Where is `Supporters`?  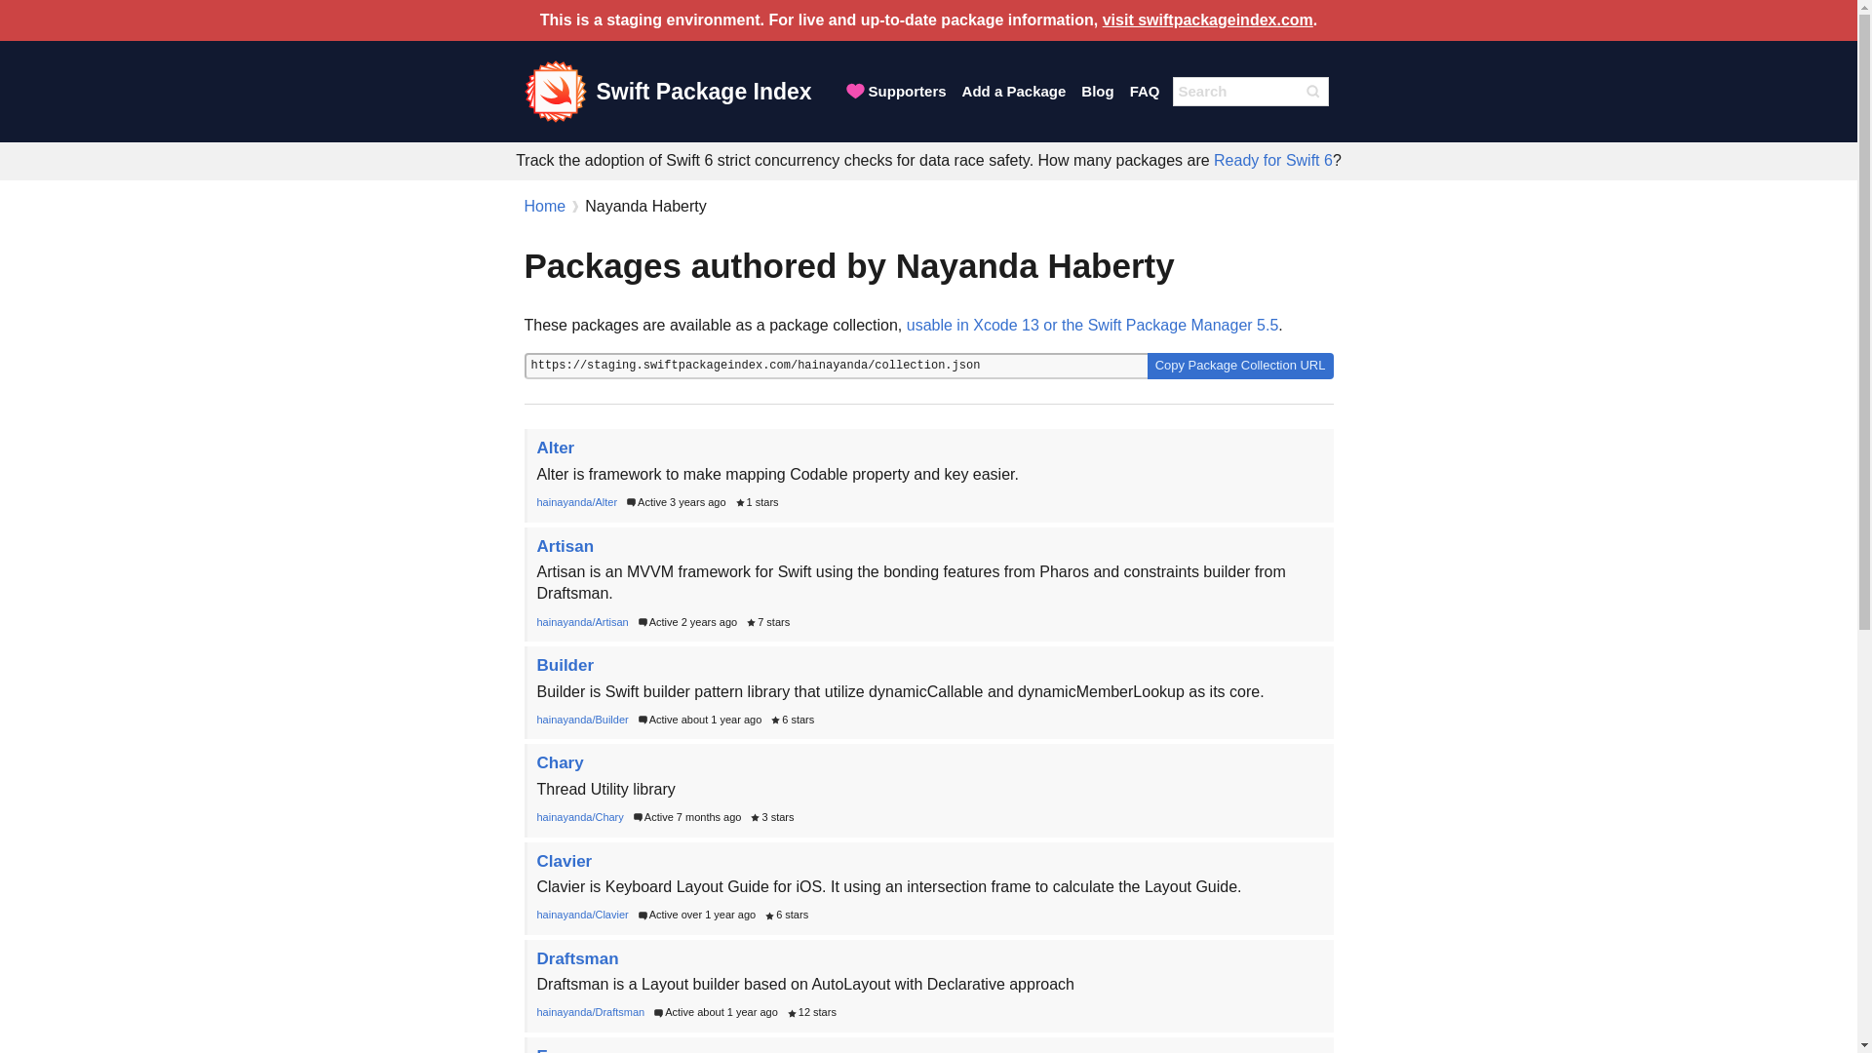
Supporters is located at coordinates (895, 91).